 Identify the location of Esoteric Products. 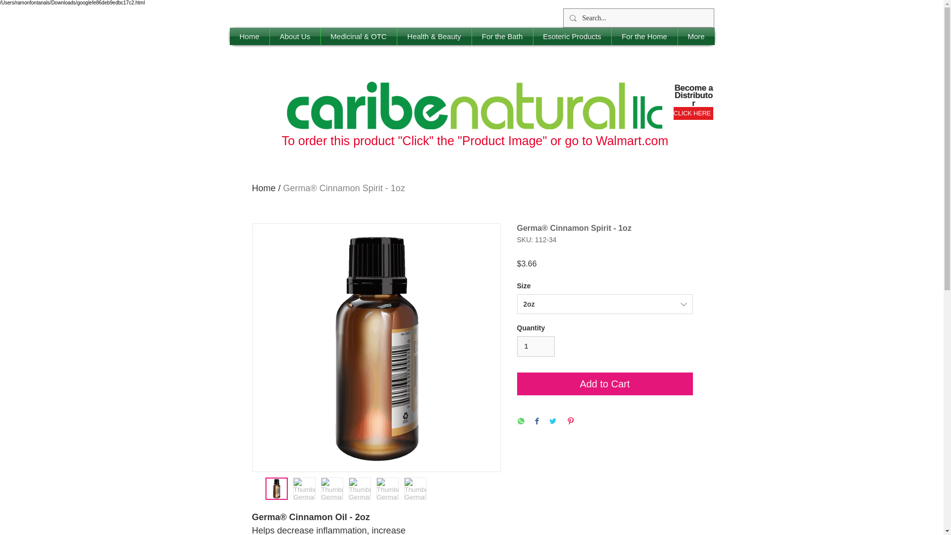
(572, 36).